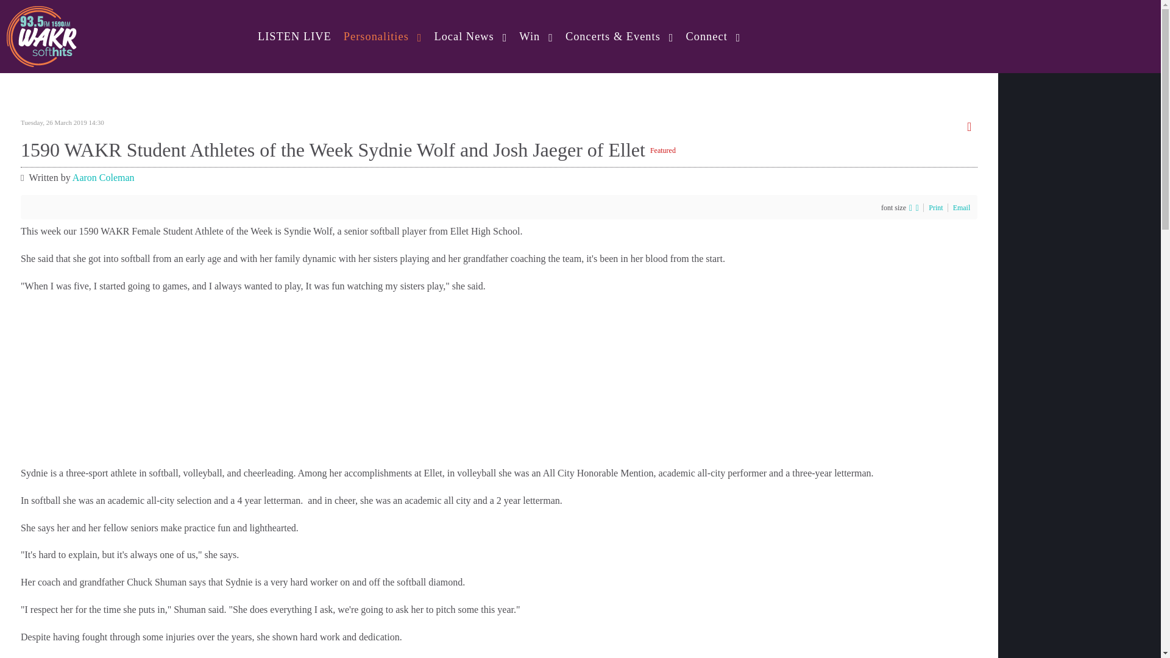 The image size is (1170, 658). What do you see at coordinates (536, 37) in the screenshot?
I see `Win` at bounding box center [536, 37].